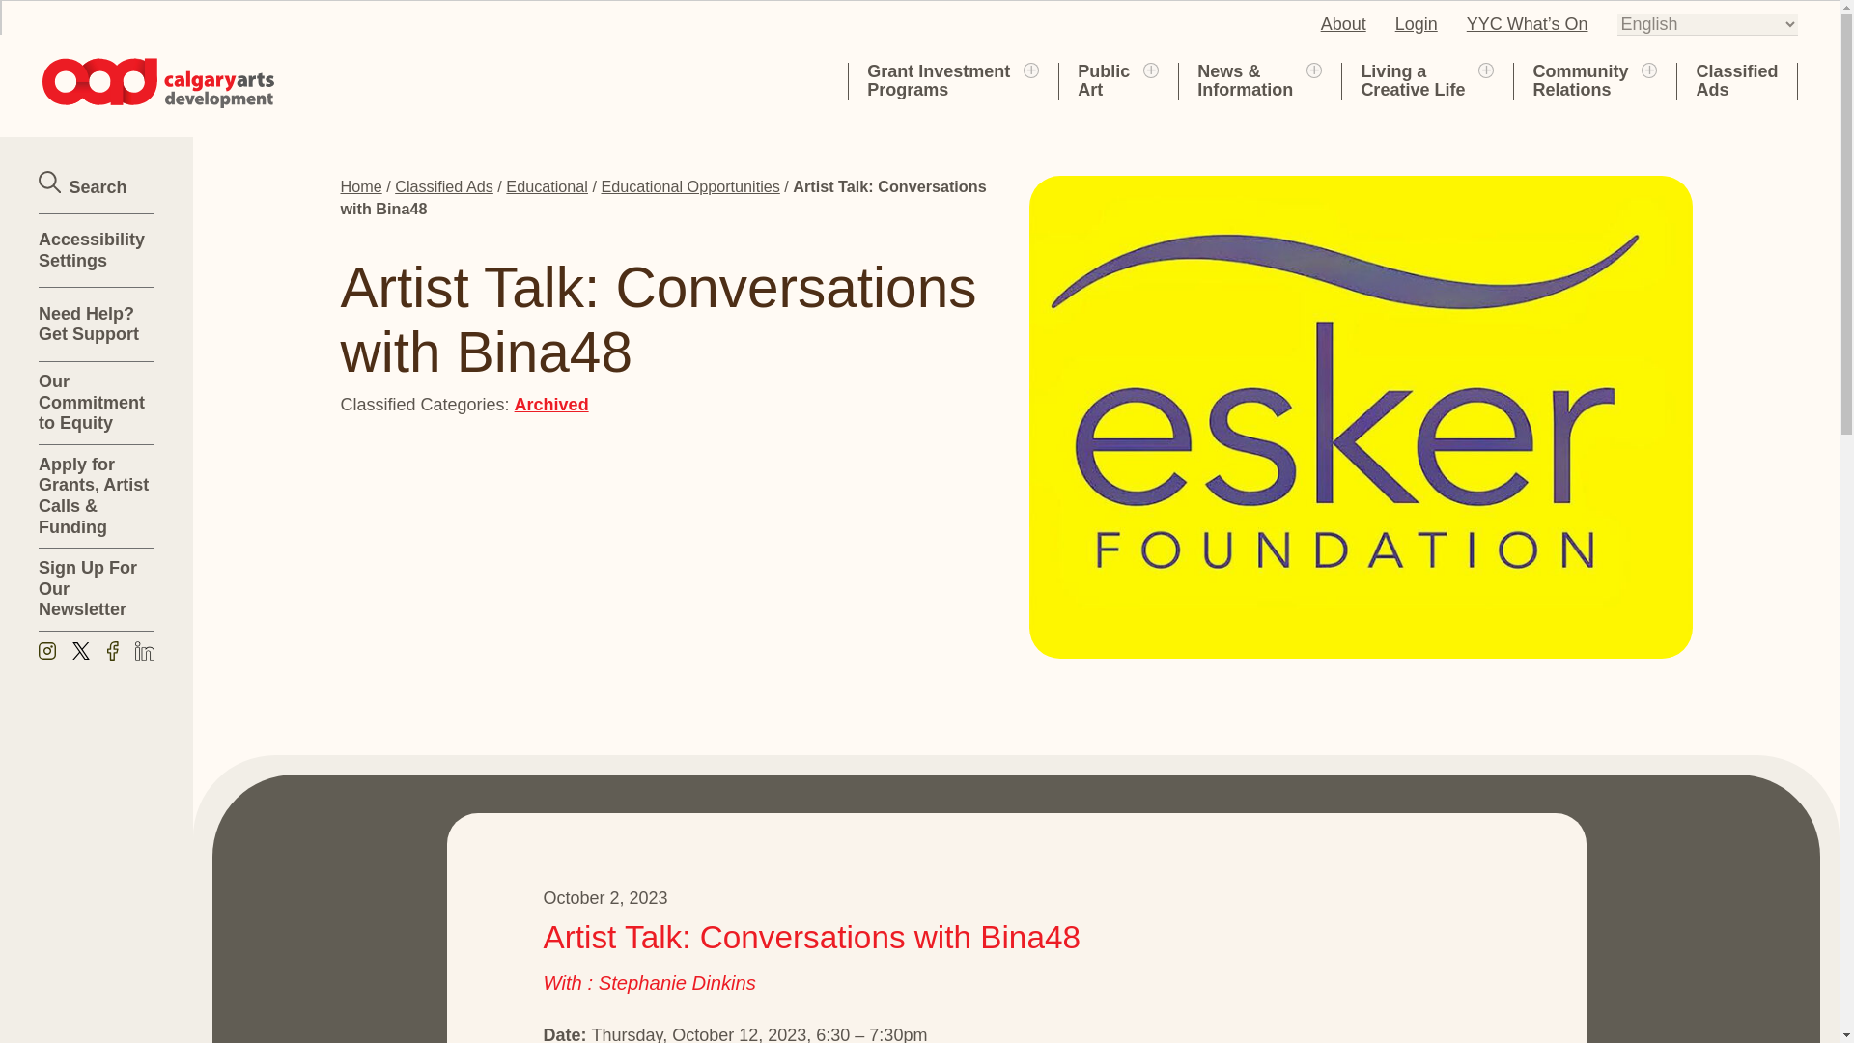  What do you see at coordinates (1030, 69) in the screenshot?
I see `Expand Grant Investment Programs Submenu` at bounding box center [1030, 69].